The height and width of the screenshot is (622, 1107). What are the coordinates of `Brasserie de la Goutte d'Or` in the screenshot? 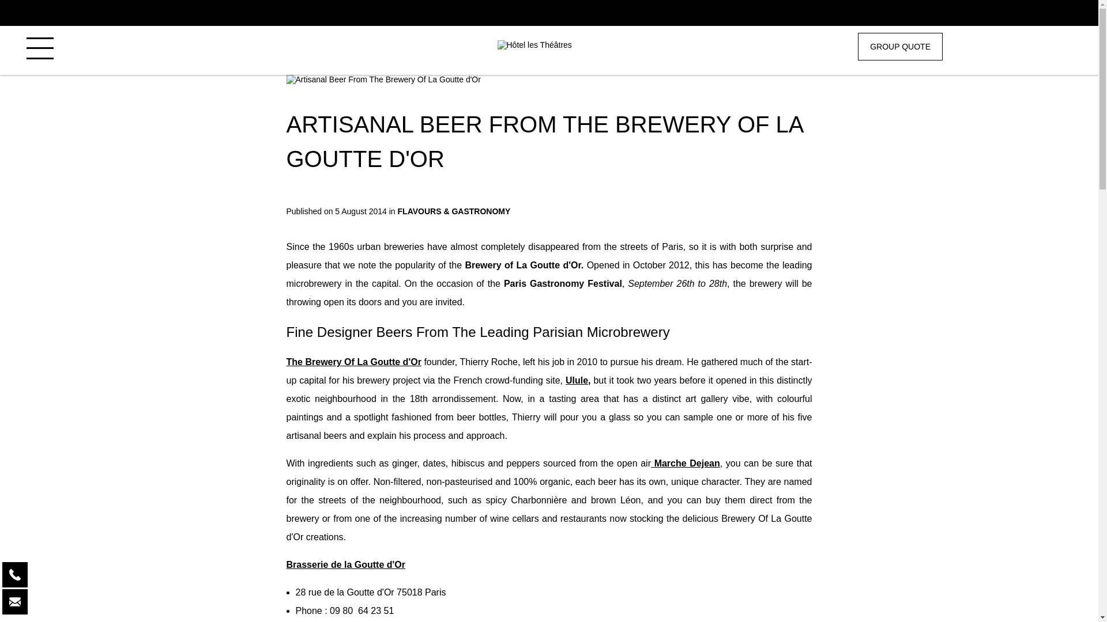 It's located at (345, 564).